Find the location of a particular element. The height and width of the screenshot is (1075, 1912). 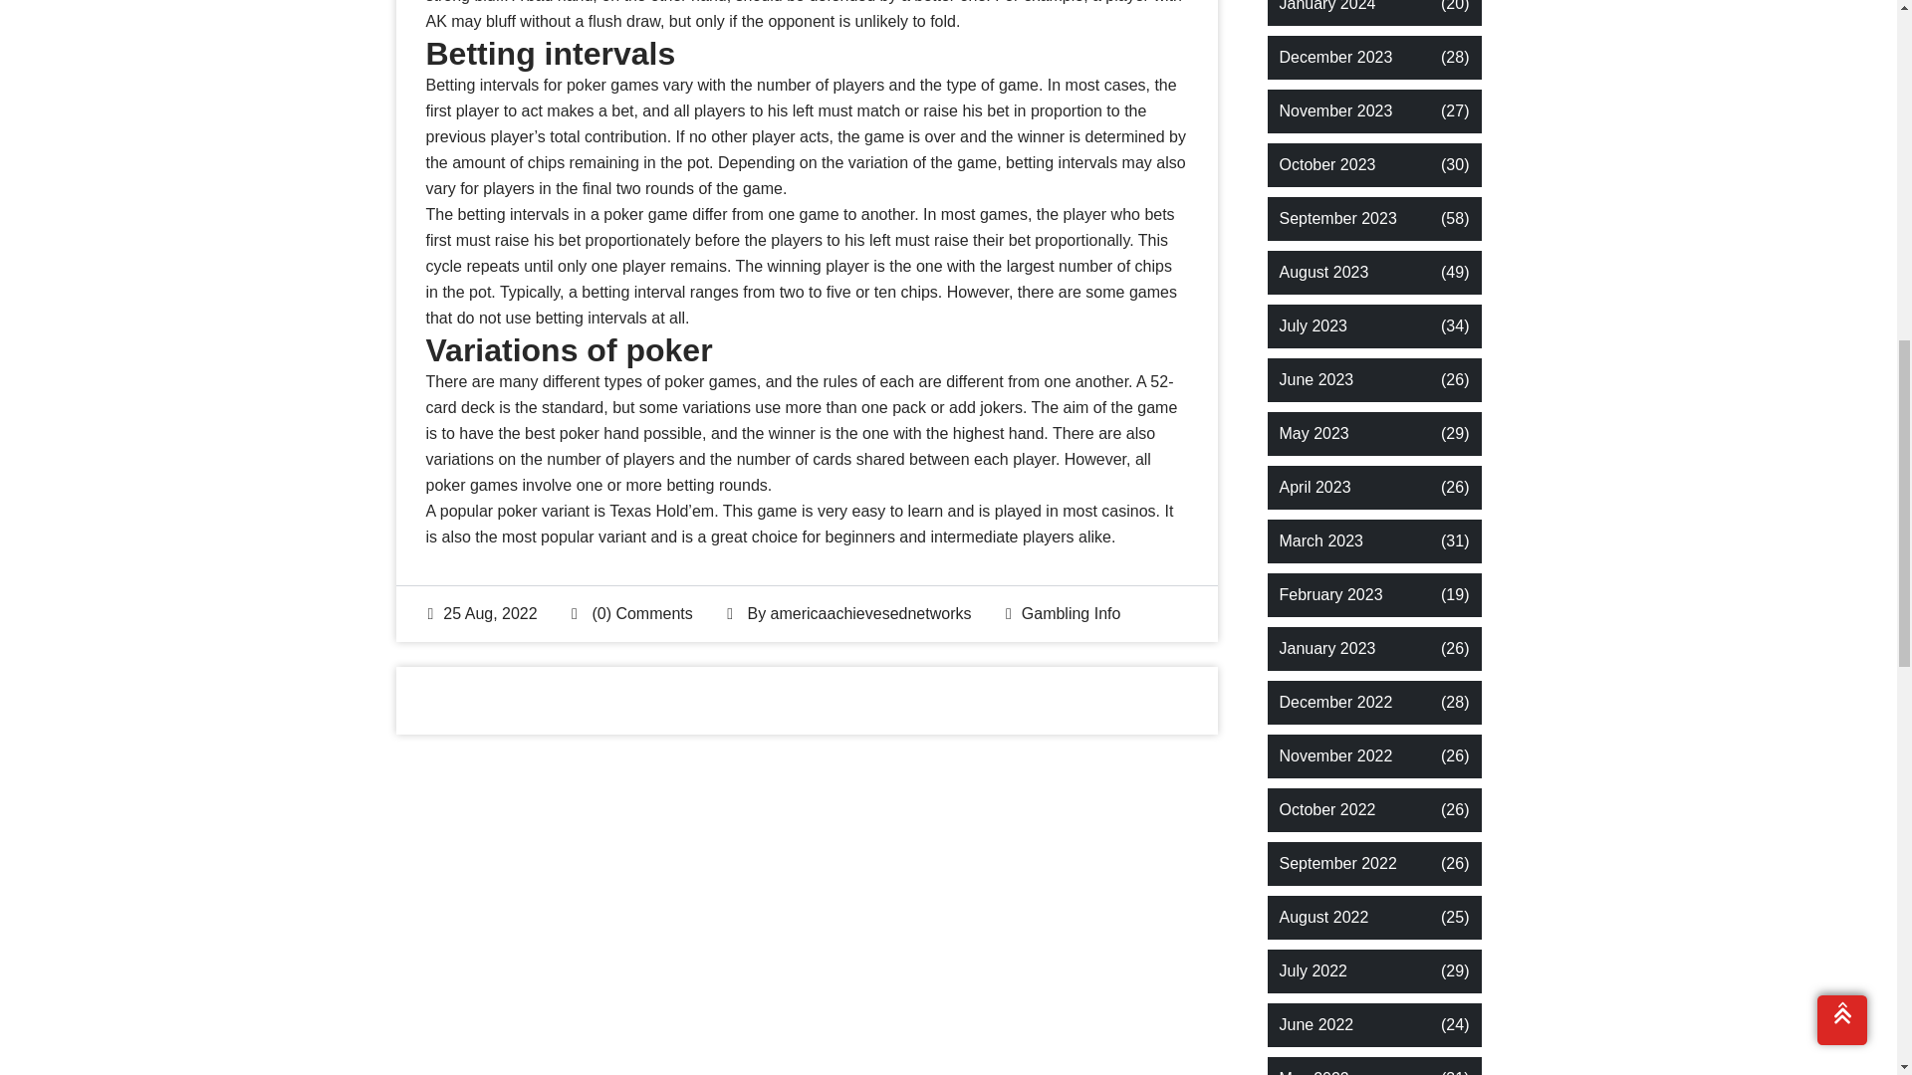

October 2023 is located at coordinates (1326, 165).